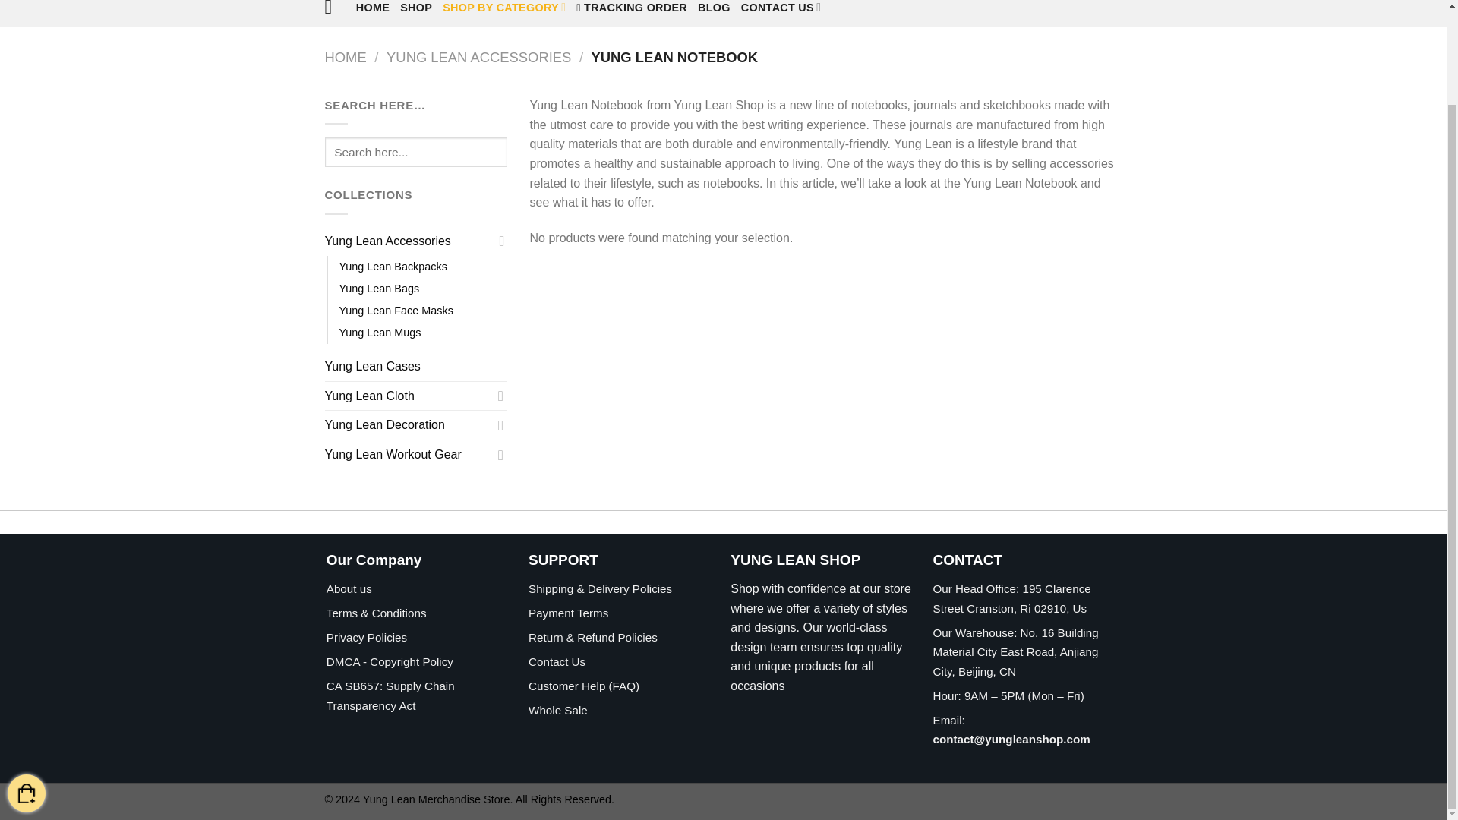 This screenshot has height=820, width=1458. I want to click on View your shopping cart, so click(26, 685).